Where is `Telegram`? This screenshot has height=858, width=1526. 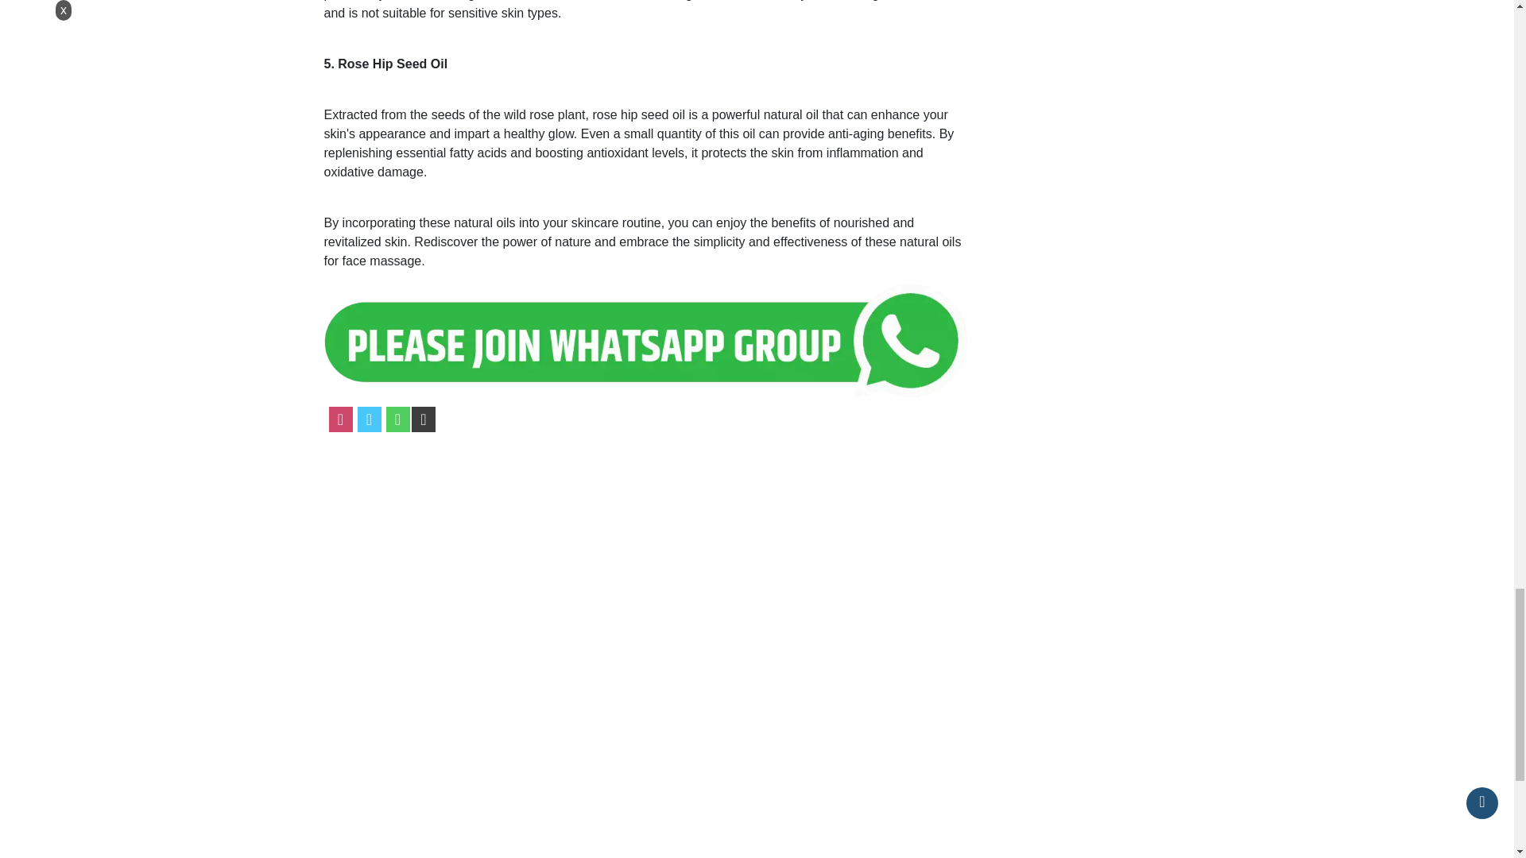
Telegram is located at coordinates (423, 419).